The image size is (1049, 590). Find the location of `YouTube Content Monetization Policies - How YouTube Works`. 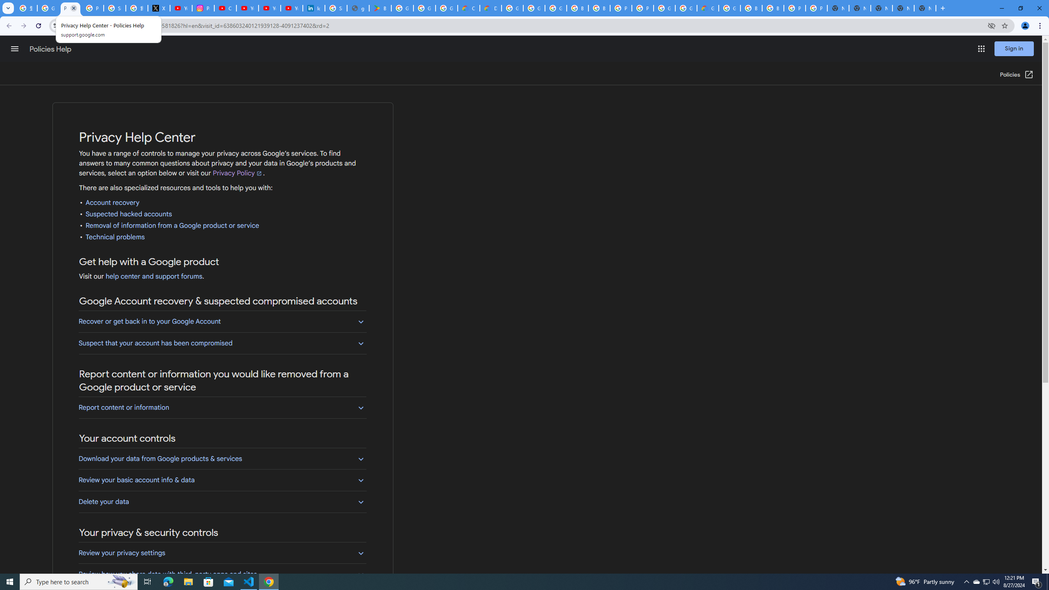

YouTube Content Monetization Policies - How YouTube Works is located at coordinates (181, 8).